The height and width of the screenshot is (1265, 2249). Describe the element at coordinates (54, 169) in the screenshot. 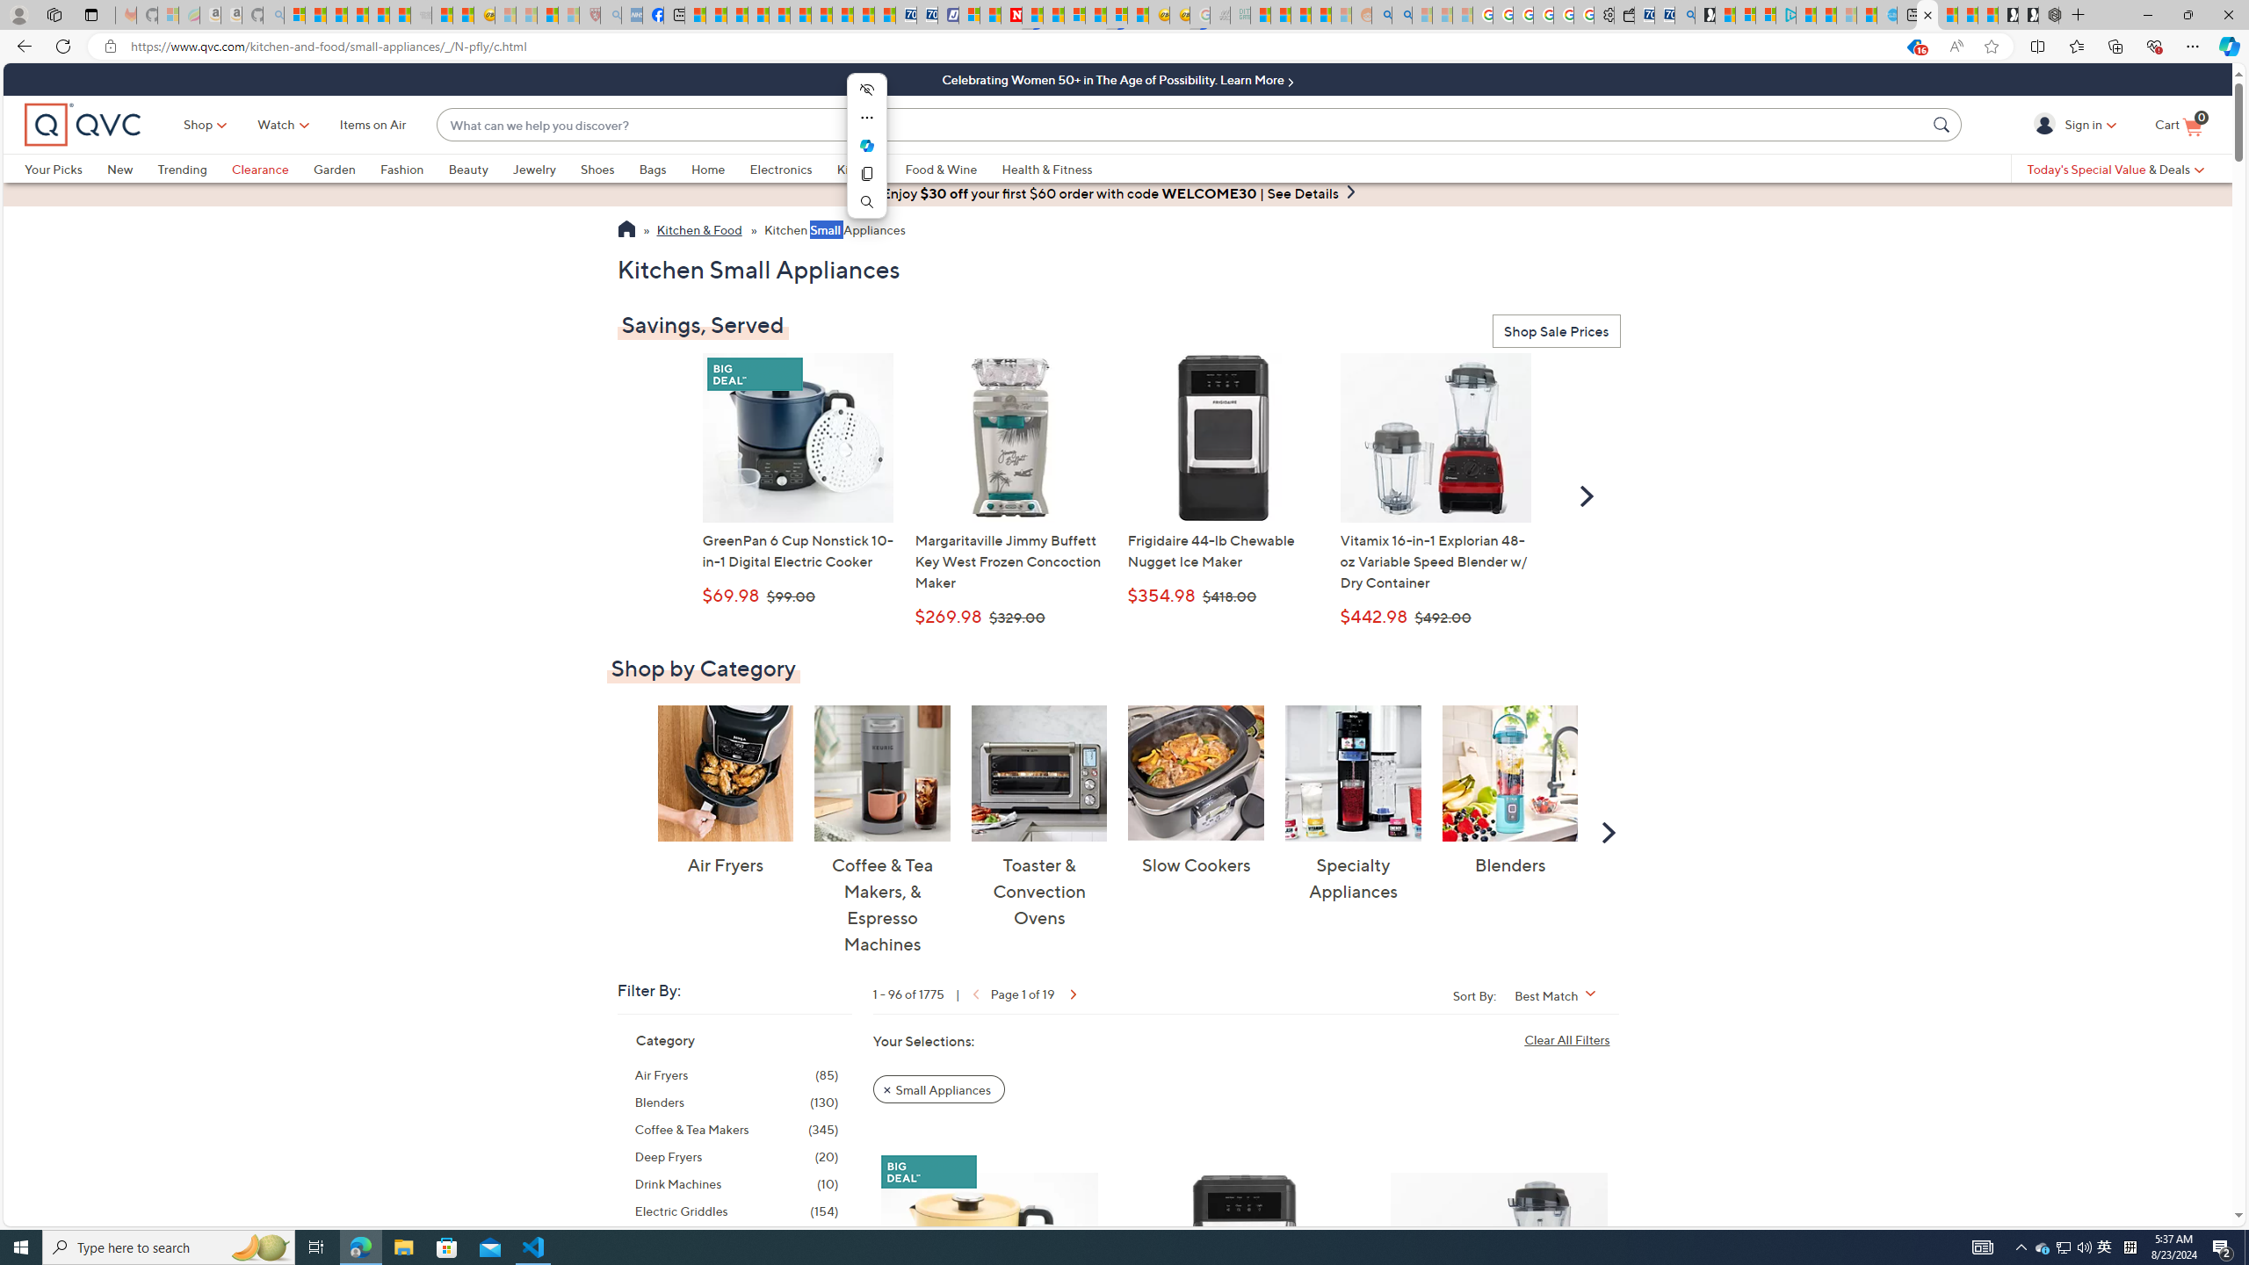

I see `Your Picks` at that location.